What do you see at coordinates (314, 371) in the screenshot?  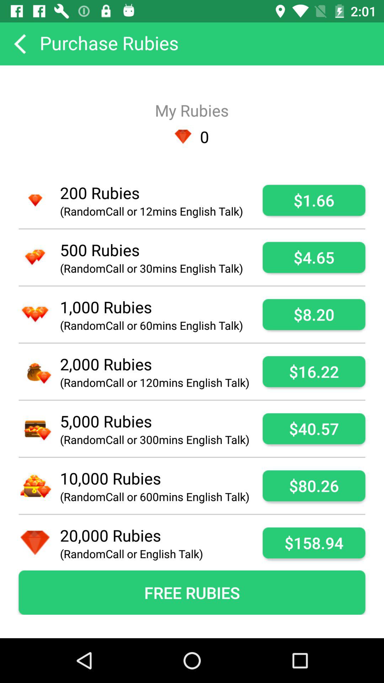 I see `flip to the $16.22` at bounding box center [314, 371].